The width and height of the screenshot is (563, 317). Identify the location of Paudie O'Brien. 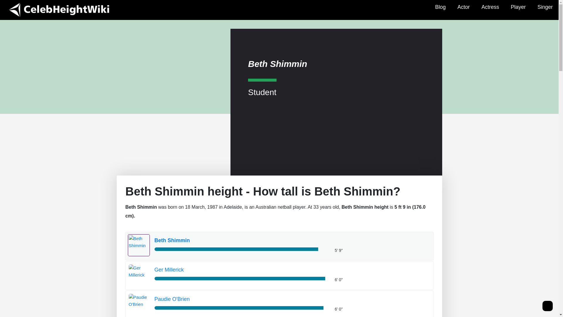
(241, 299).